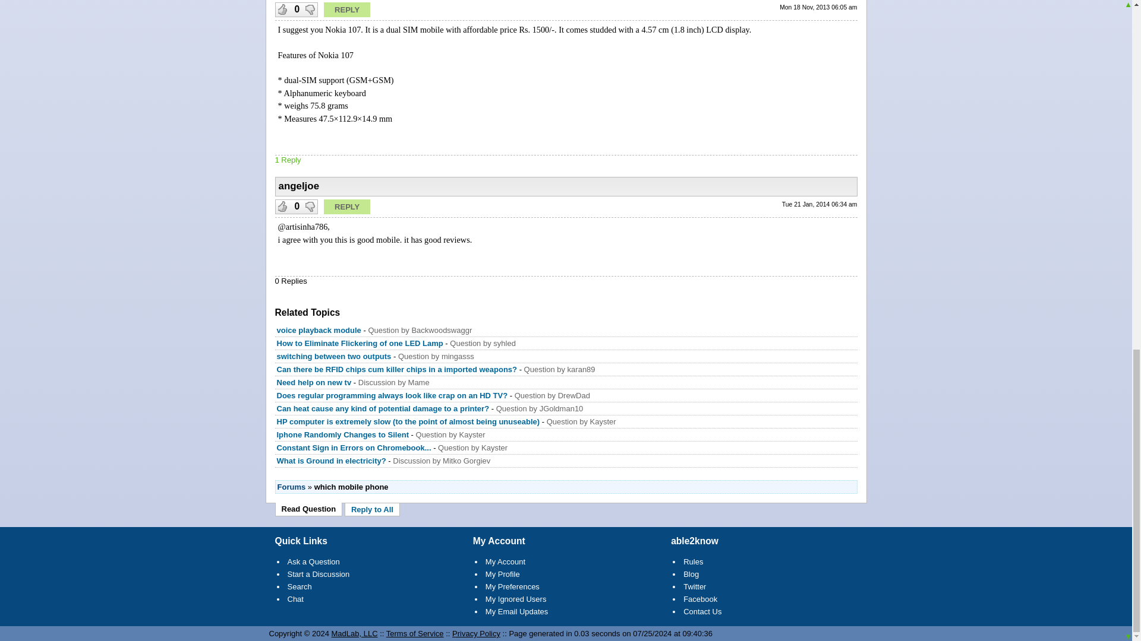  Describe the element at coordinates (319, 330) in the screenshot. I see `voice playback module` at that location.